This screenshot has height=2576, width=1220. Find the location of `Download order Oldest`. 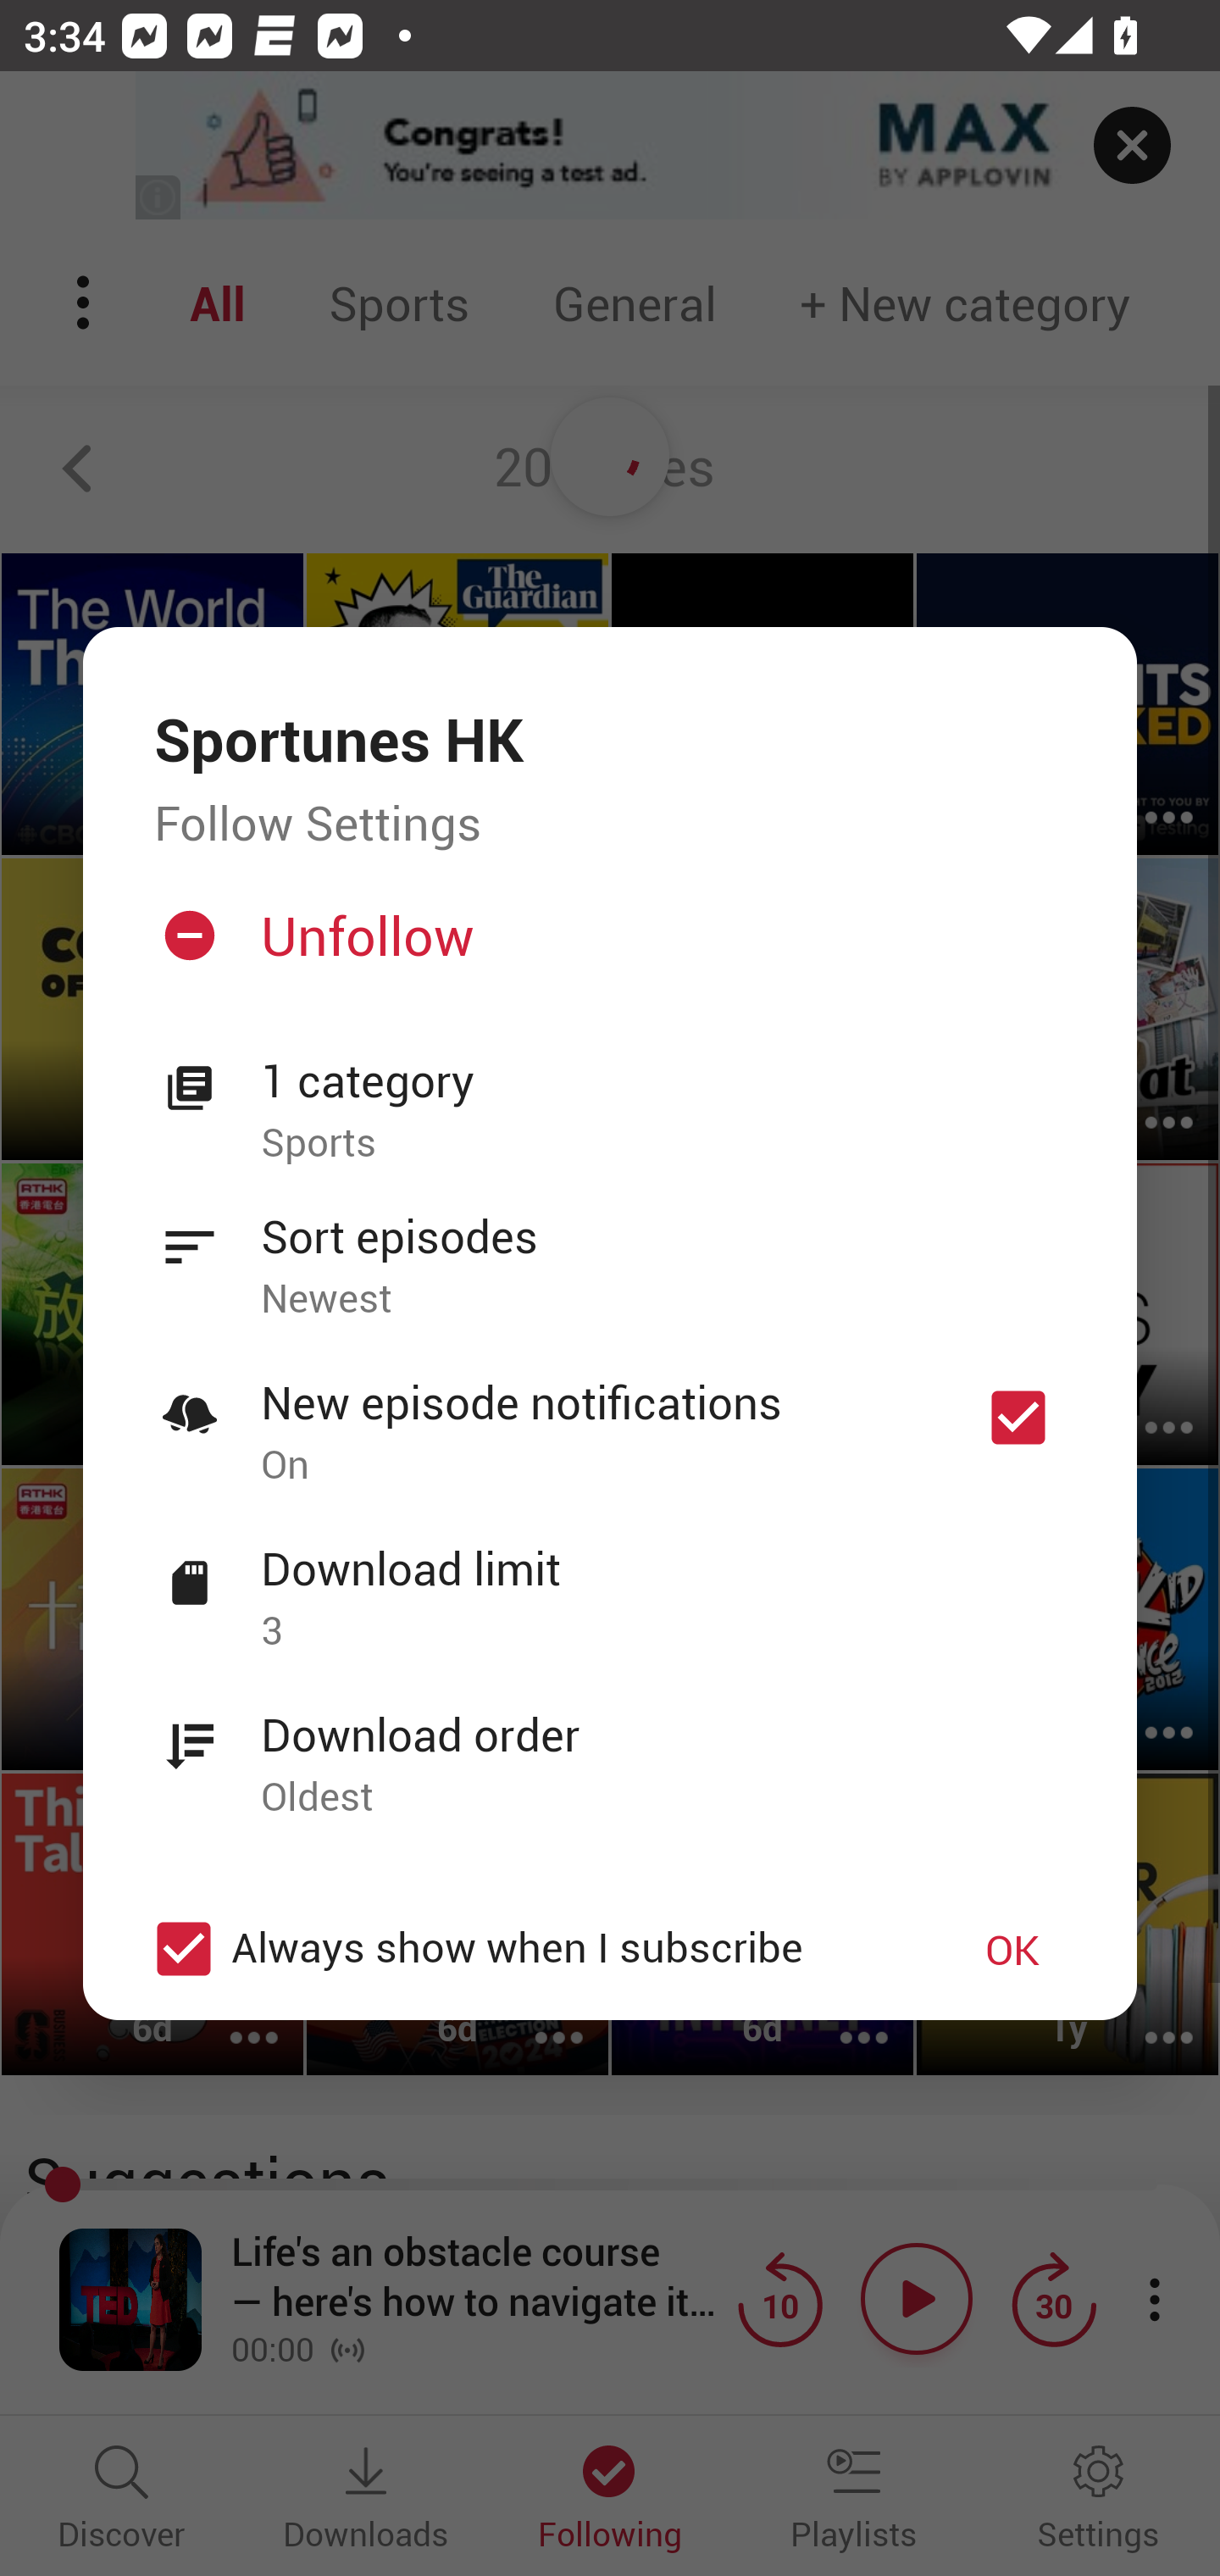

Download order Oldest is located at coordinates (610, 1747).